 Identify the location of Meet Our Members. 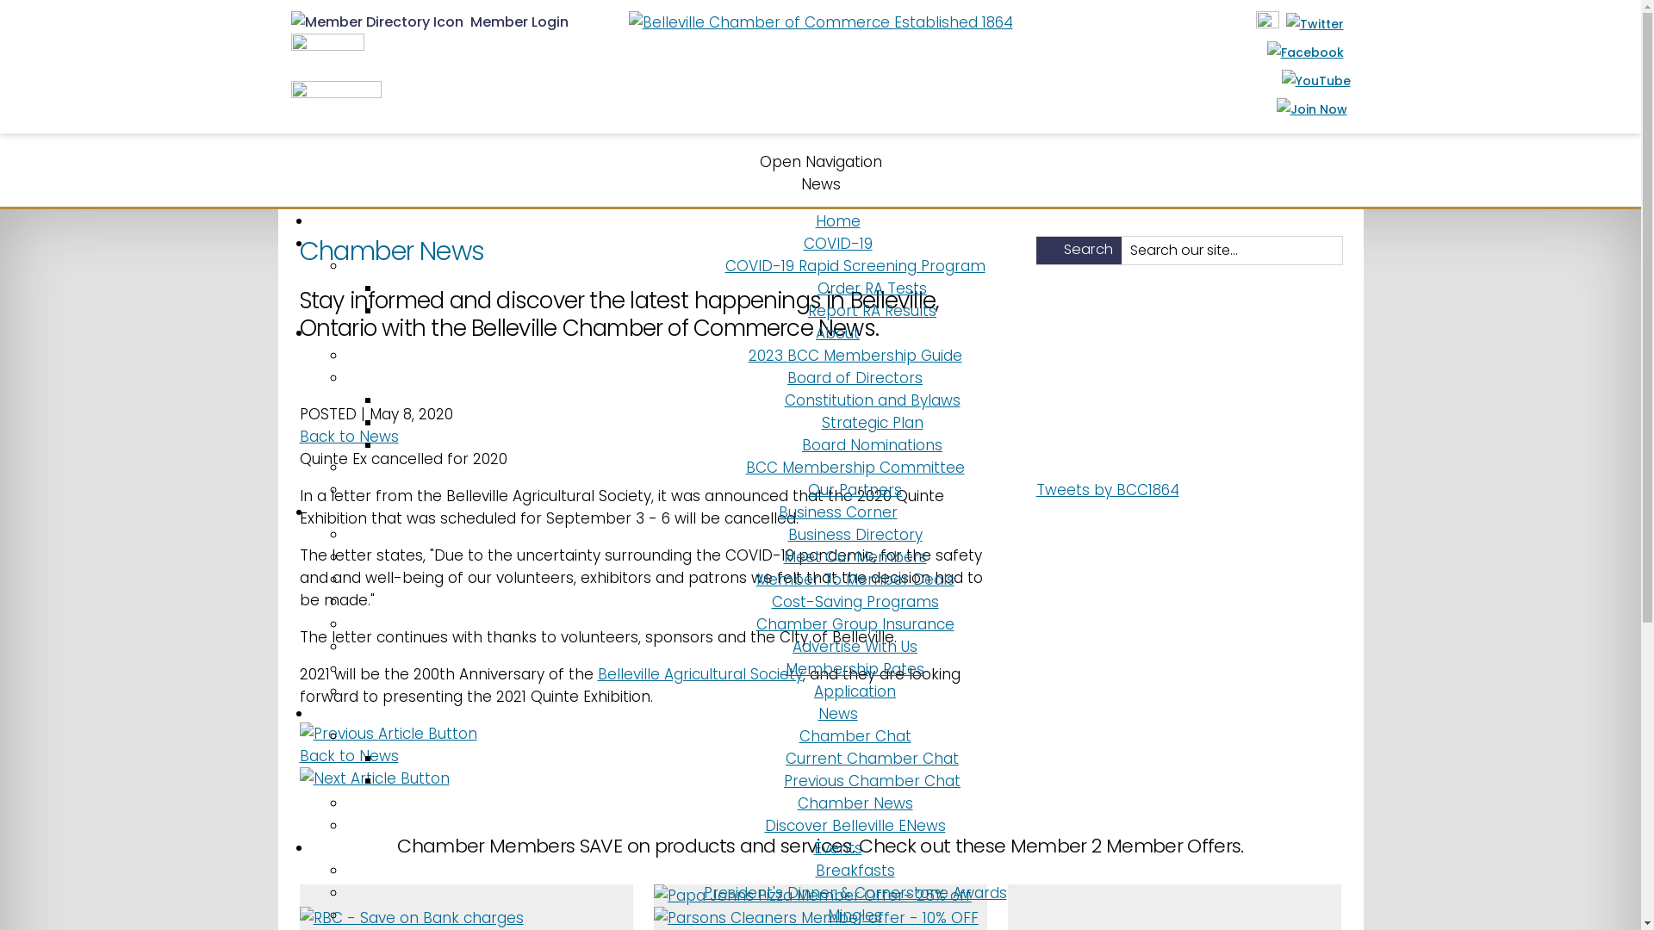
(855, 556).